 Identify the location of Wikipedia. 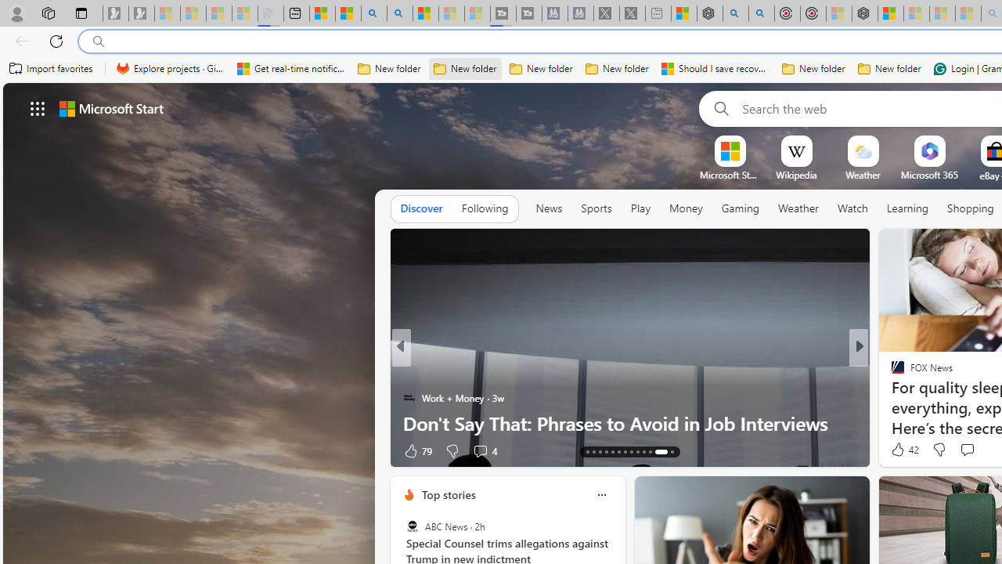
(796, 175).